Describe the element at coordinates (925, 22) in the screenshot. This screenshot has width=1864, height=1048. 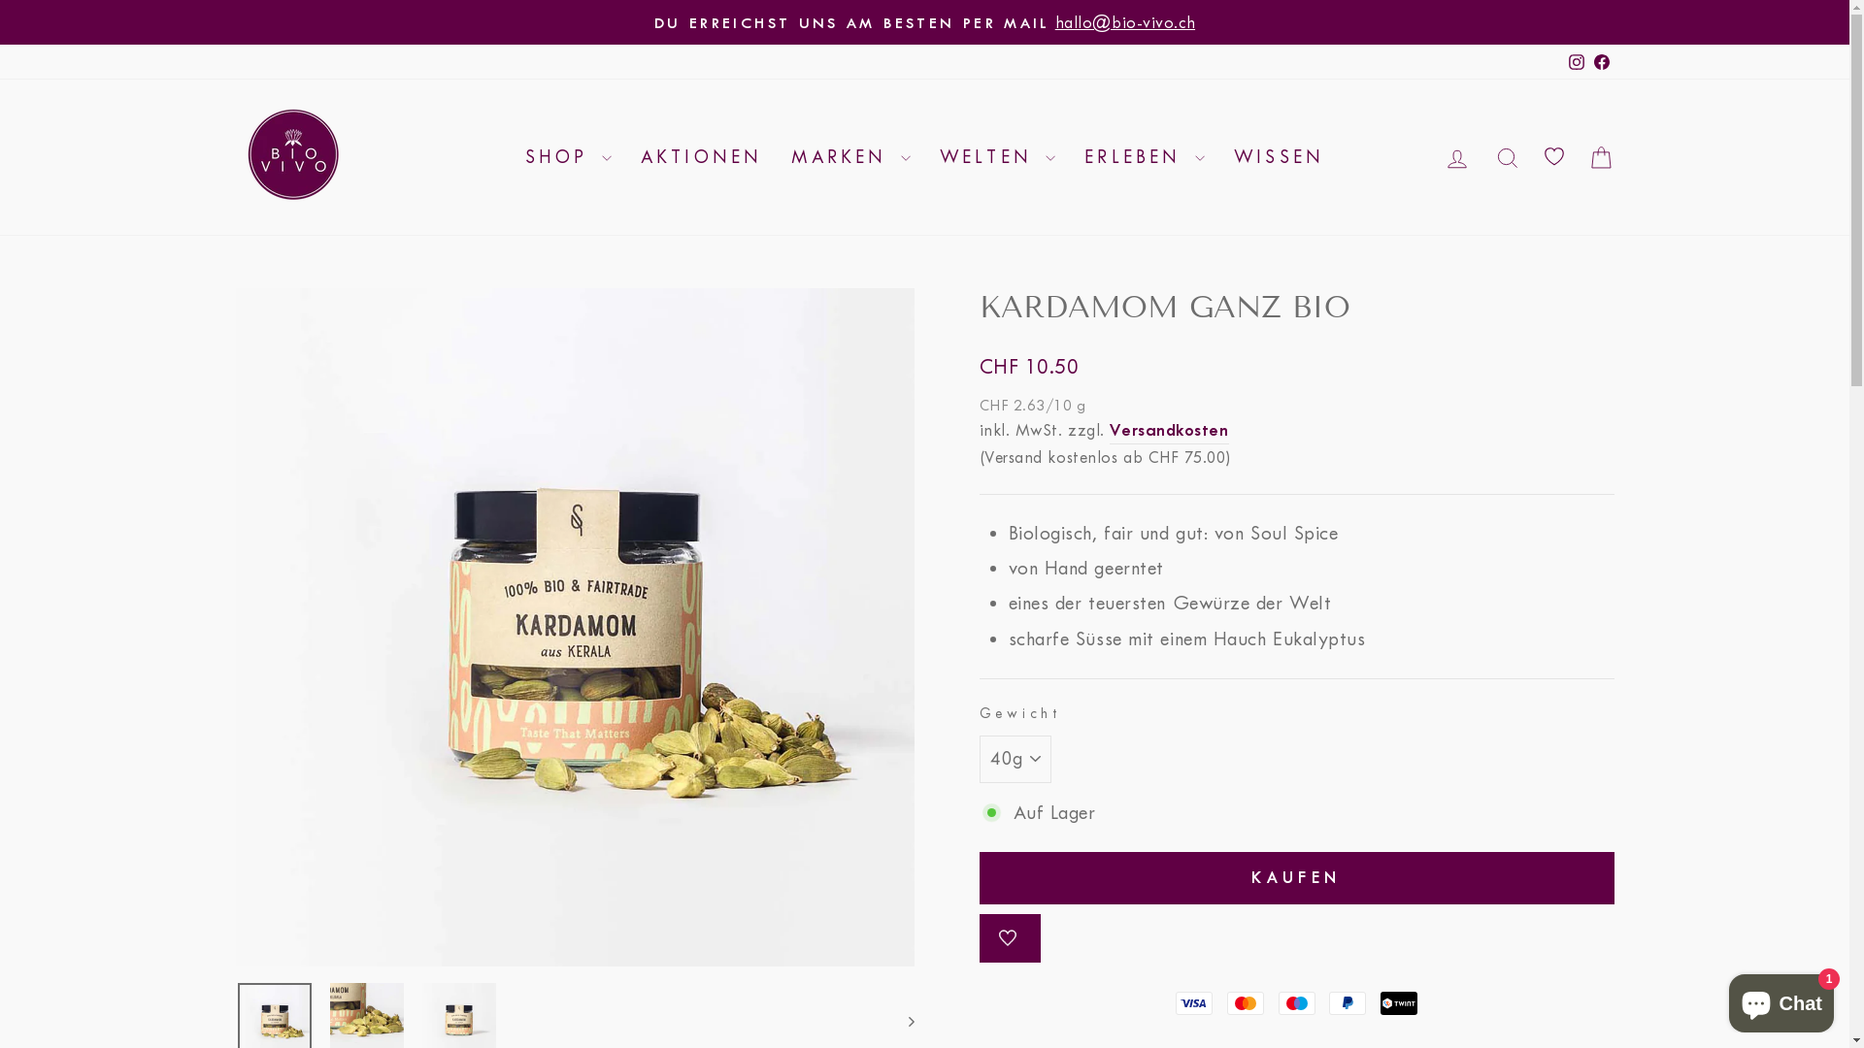
I see `WIR SIND EIN SCHWEIZER ONLINE-SHOPmit Erlebniswelt` at that location.